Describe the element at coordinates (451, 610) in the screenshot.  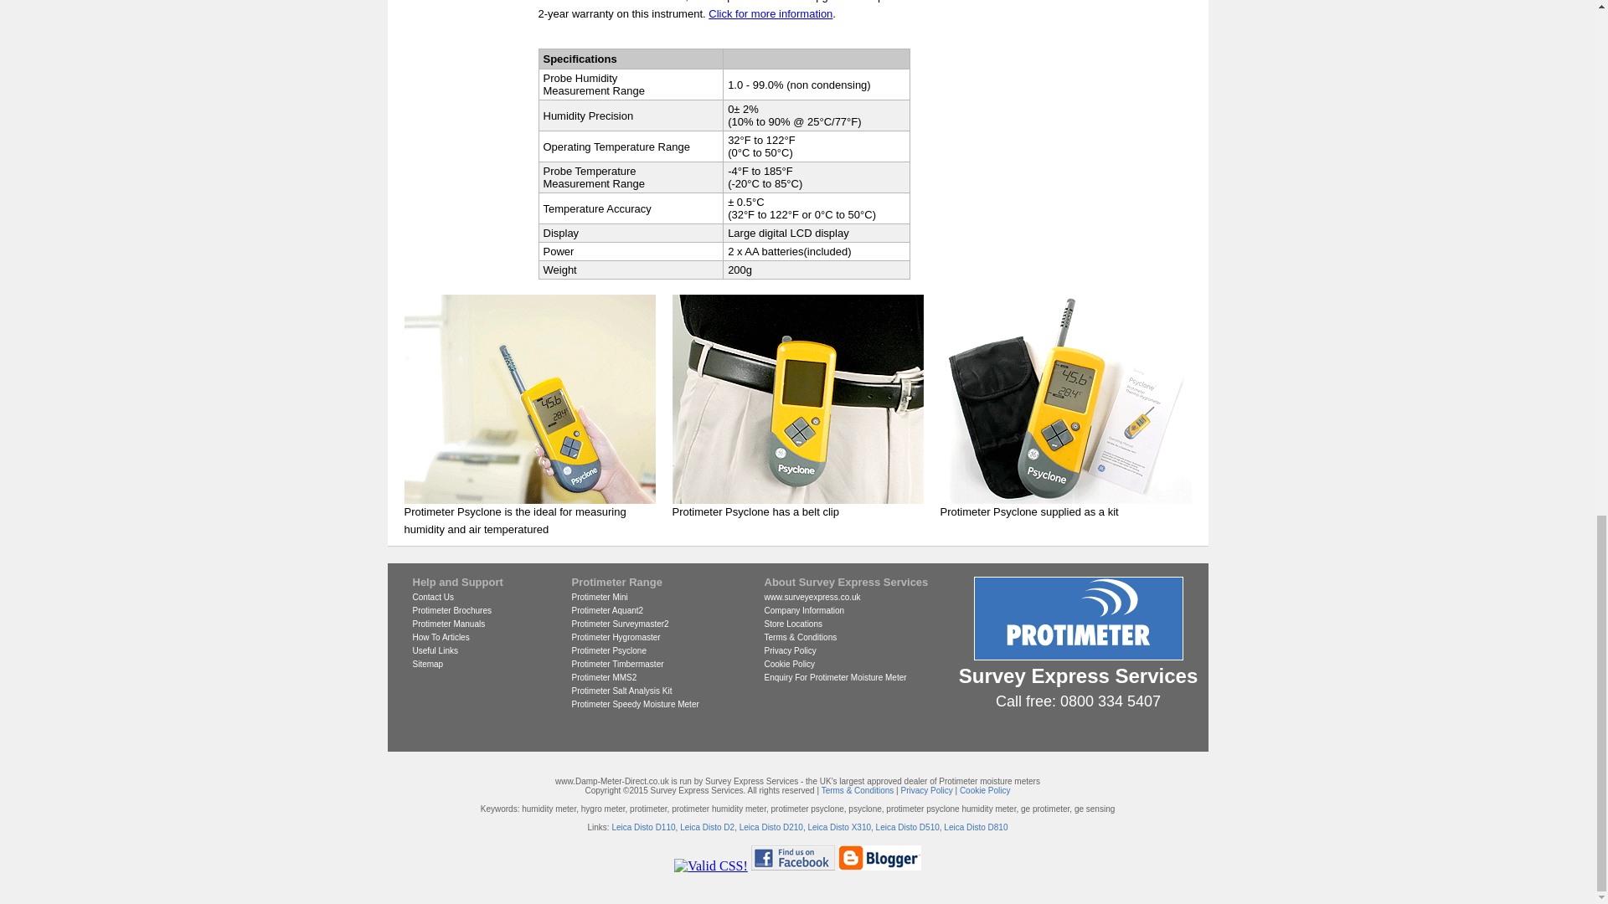
I see `Protimeter Brochures` at that location.